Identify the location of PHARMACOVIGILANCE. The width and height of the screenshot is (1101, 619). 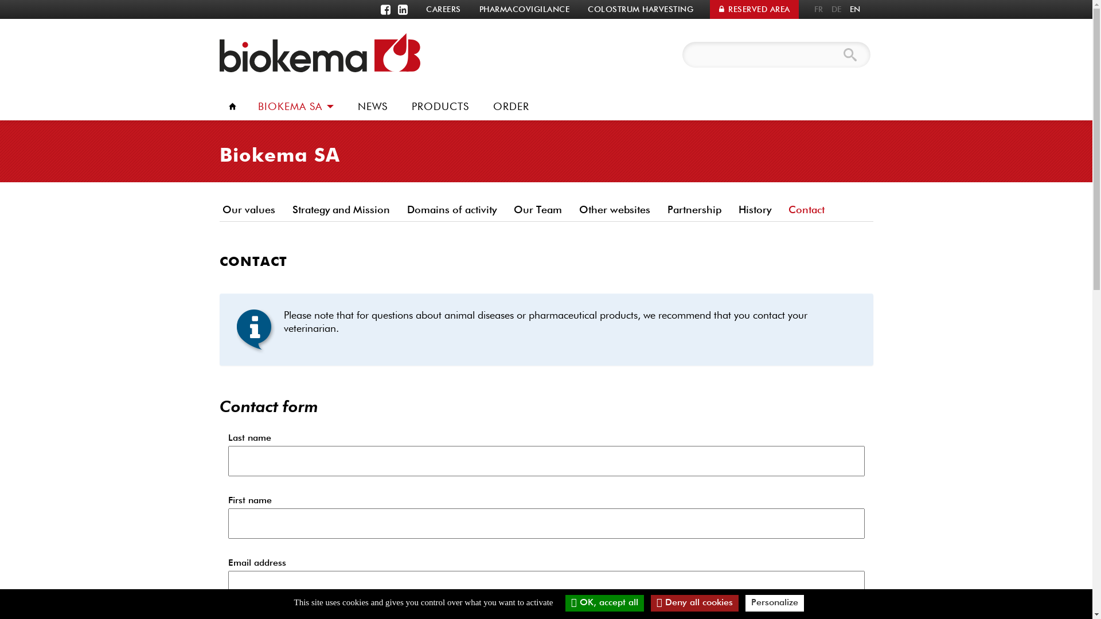
(524, 9).